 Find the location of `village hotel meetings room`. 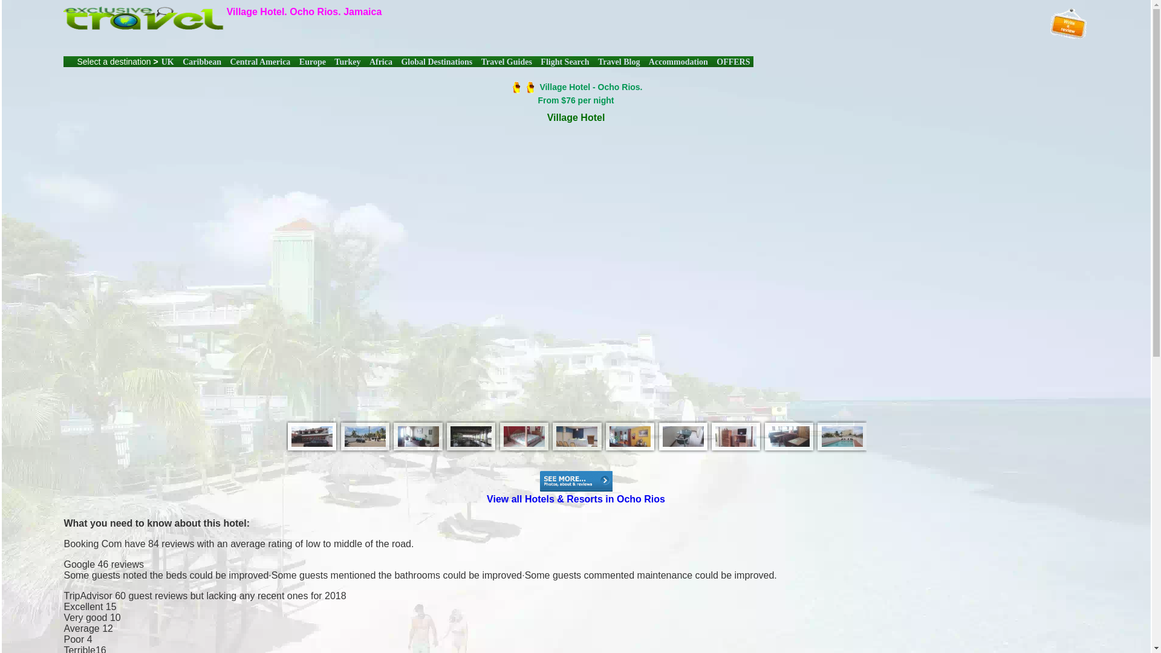

village hotel meetings room is located at coordinates (577, 437).